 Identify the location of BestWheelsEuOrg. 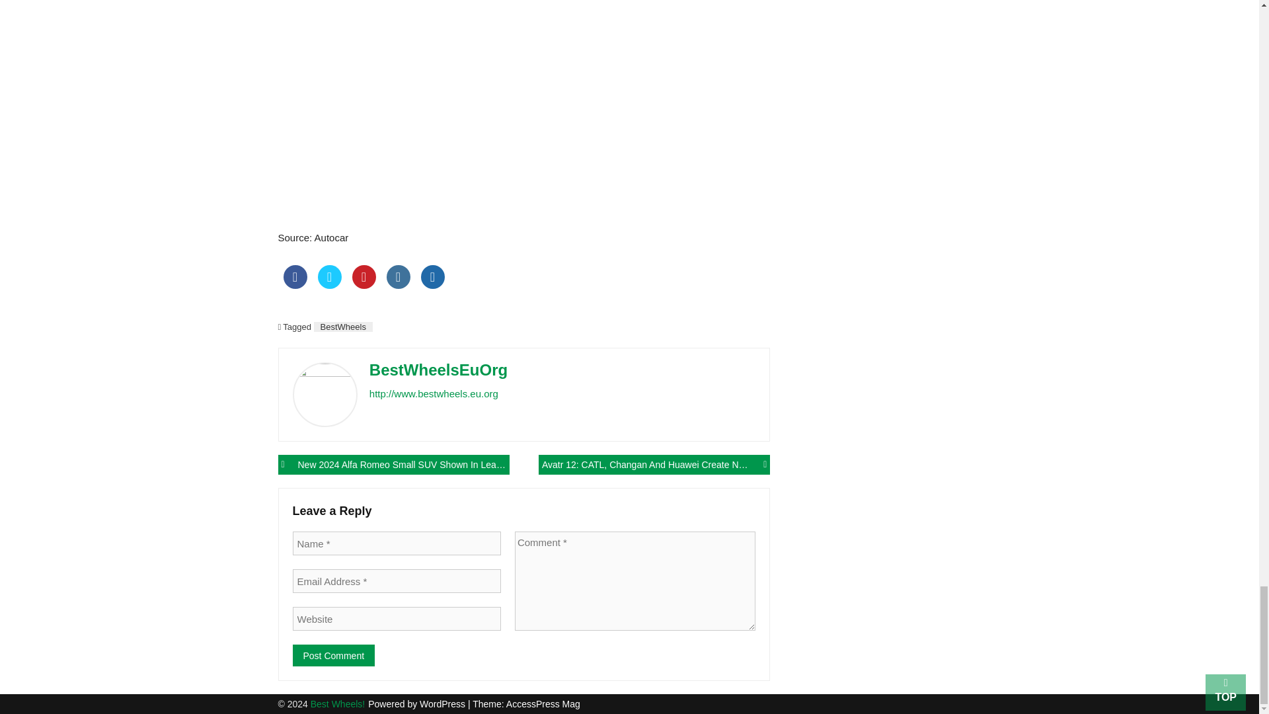
(438, 370).